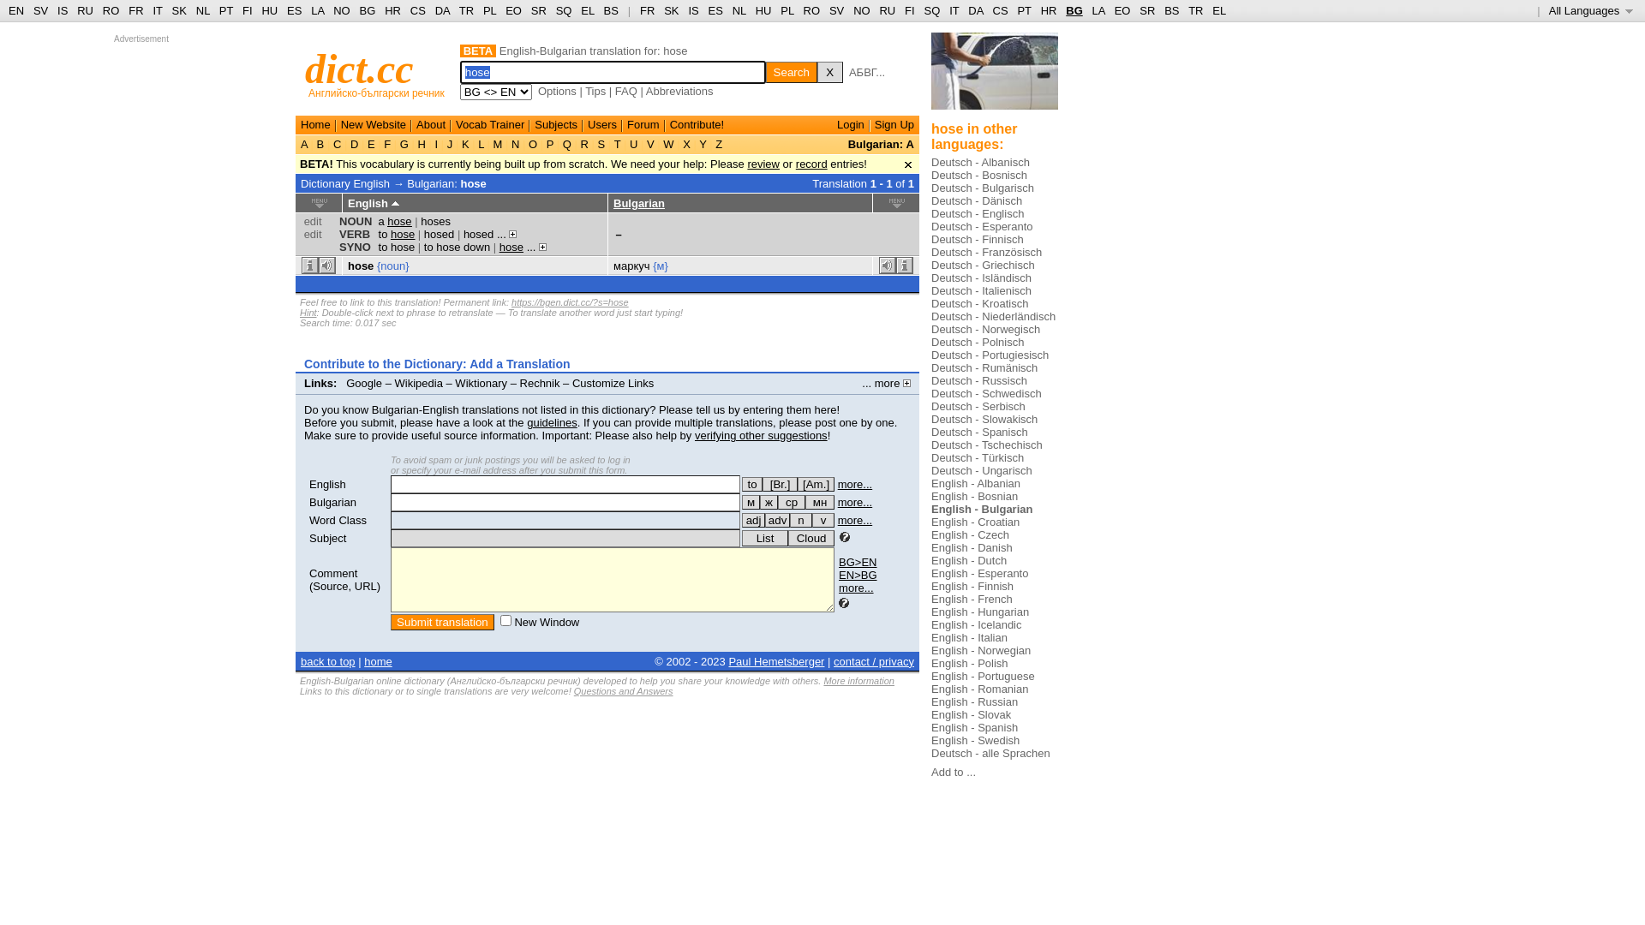 Image resolution: width=1645 pixels, height=925 pixels. What do you see at coordinates (972, 586) in the screenshot?
I see `English - Finnish` at bounding box center [972, 586].